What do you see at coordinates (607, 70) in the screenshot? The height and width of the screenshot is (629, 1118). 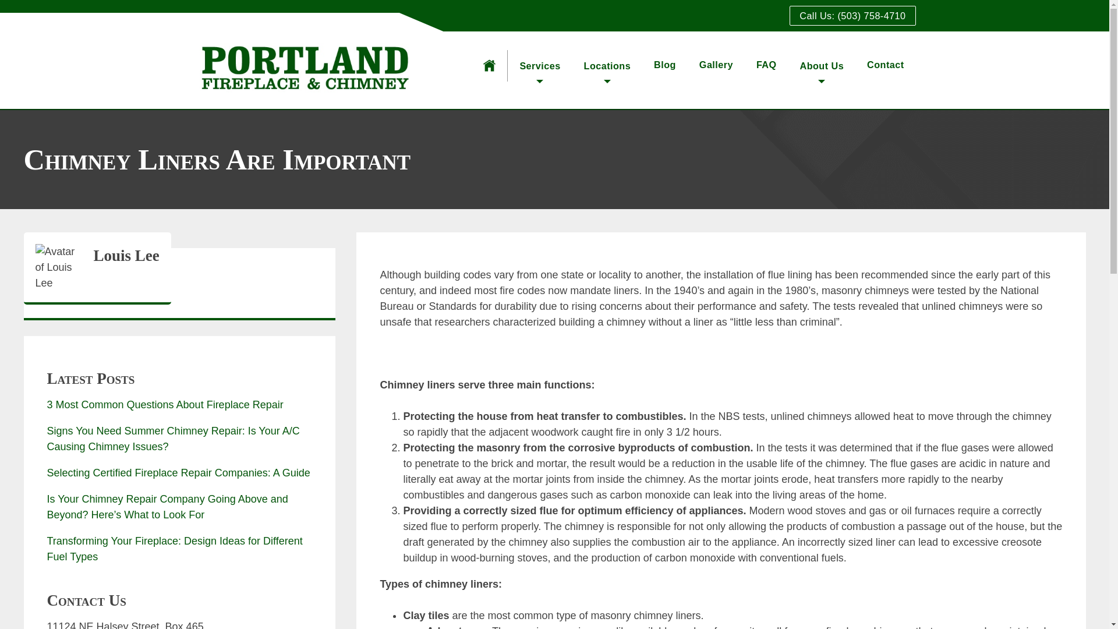 I see `Locations` at bounding box center [607, 70].